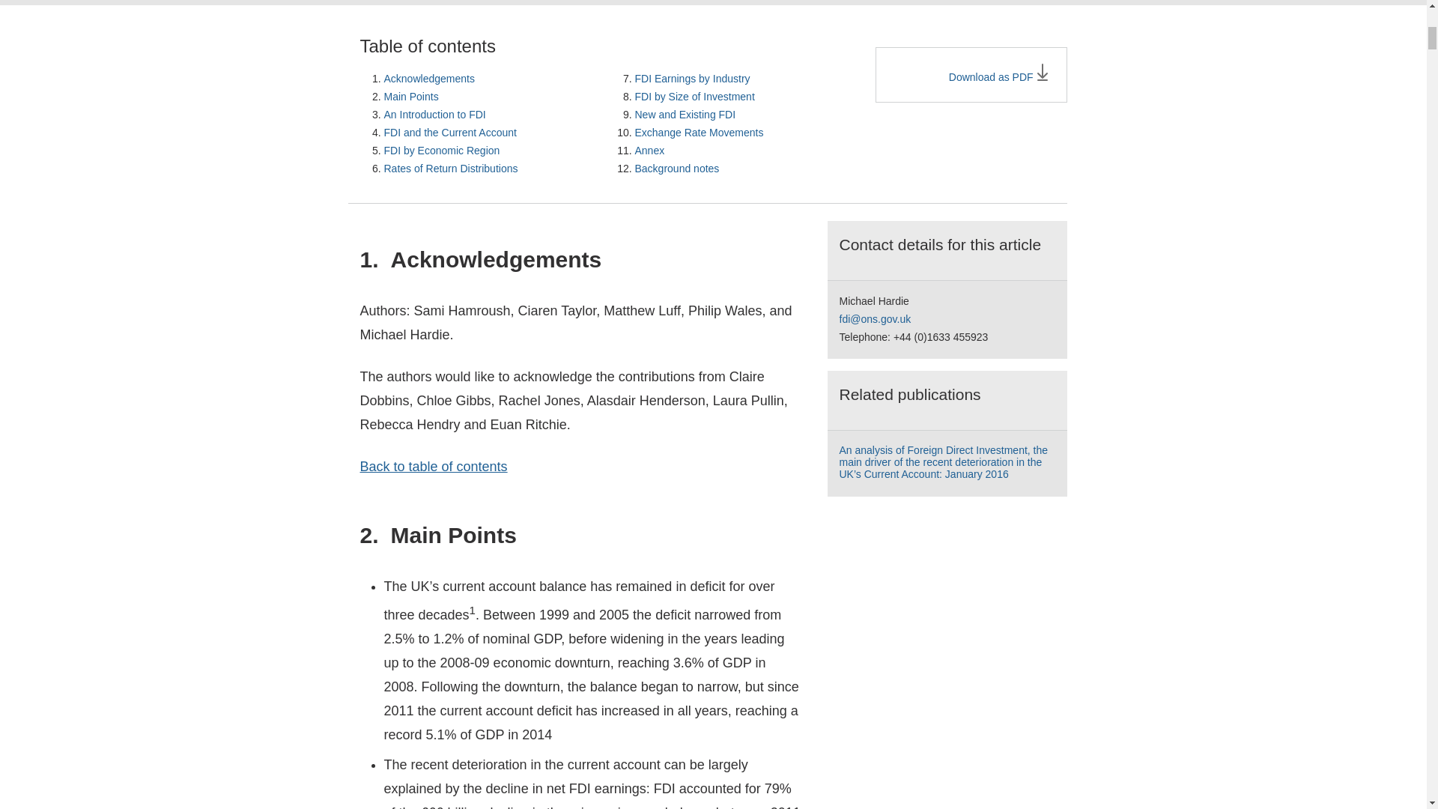 This screenshot has width=1438, height=809. What do you see at coordinates (449, 132) in the screenshot?
I see `FDI and the Current Account` at bounding box center [449, 132].